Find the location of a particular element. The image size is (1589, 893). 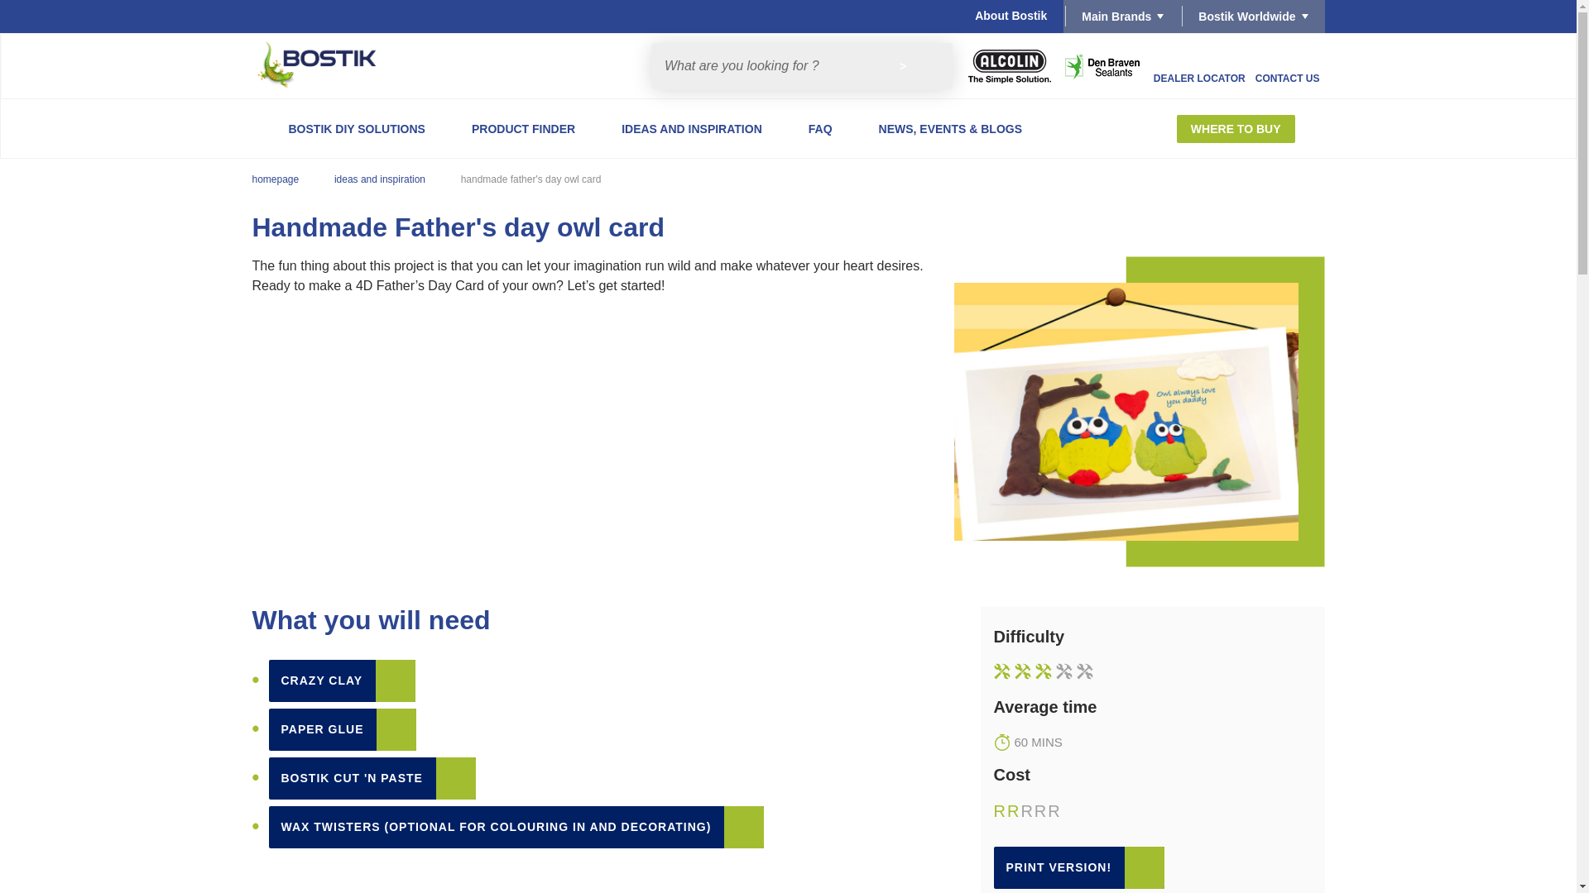

PRODUCT FINDER is located at coordinates (523, 129).